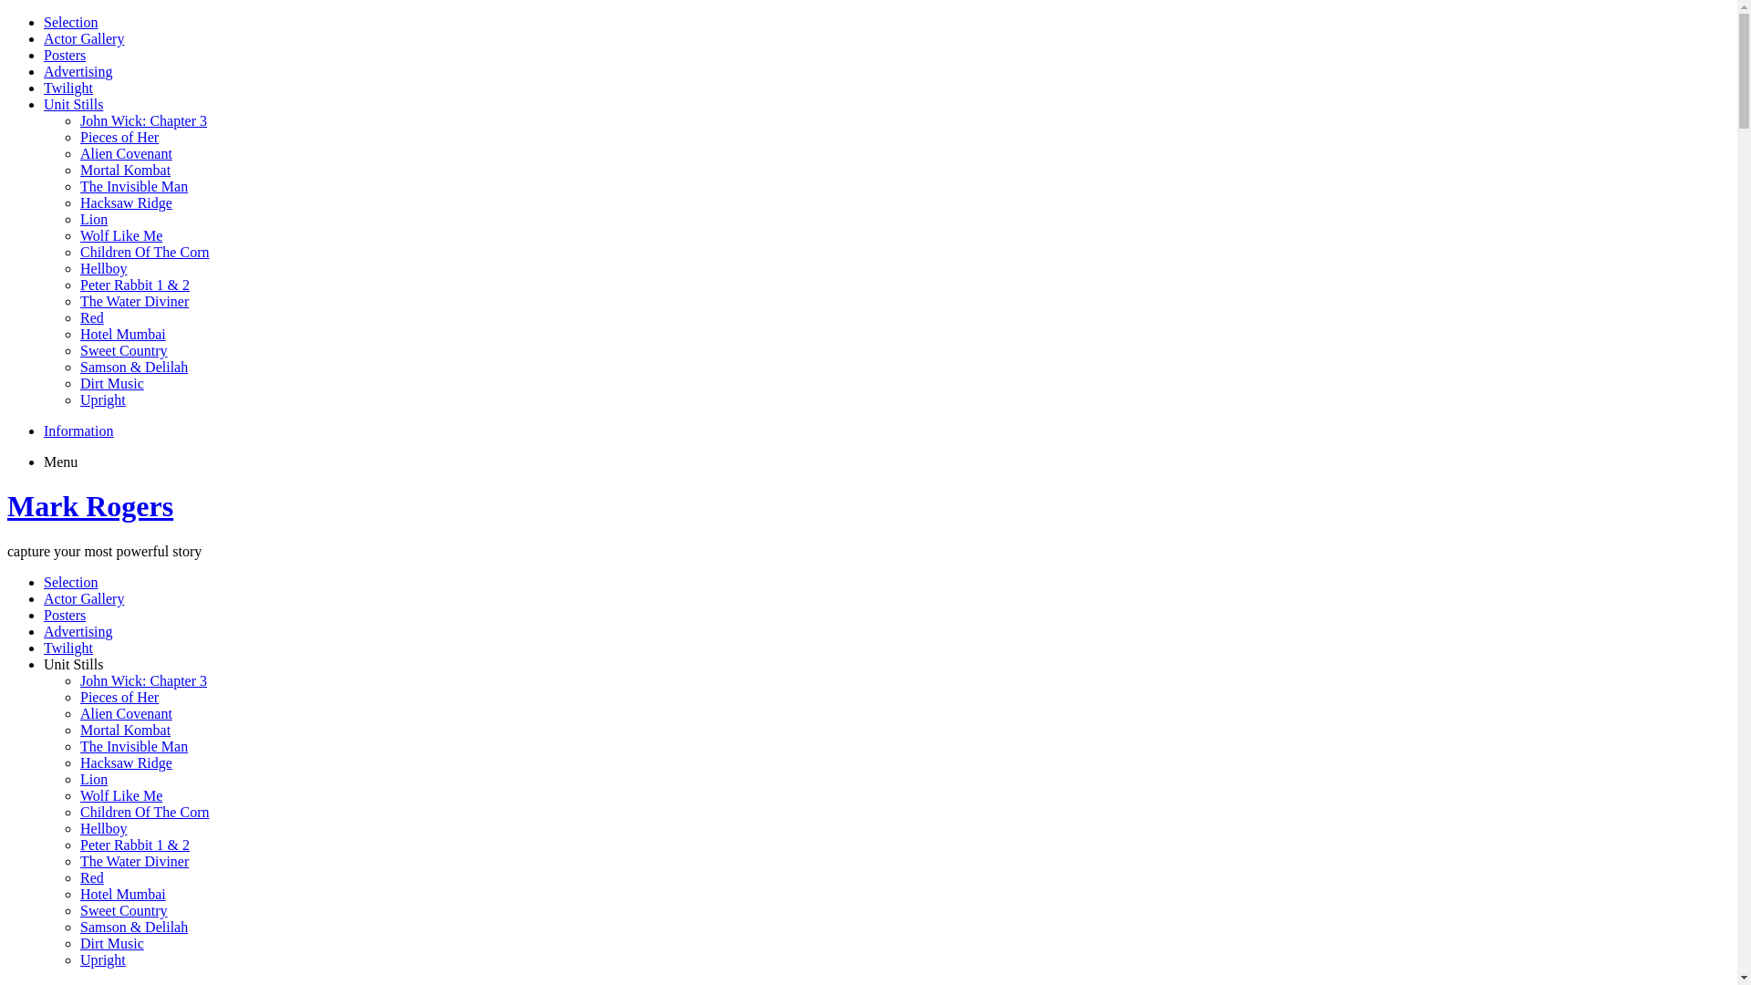 The height and width of the screenshot is (985, 1751). I want to click on Mark Rogers, so click(90, 506).